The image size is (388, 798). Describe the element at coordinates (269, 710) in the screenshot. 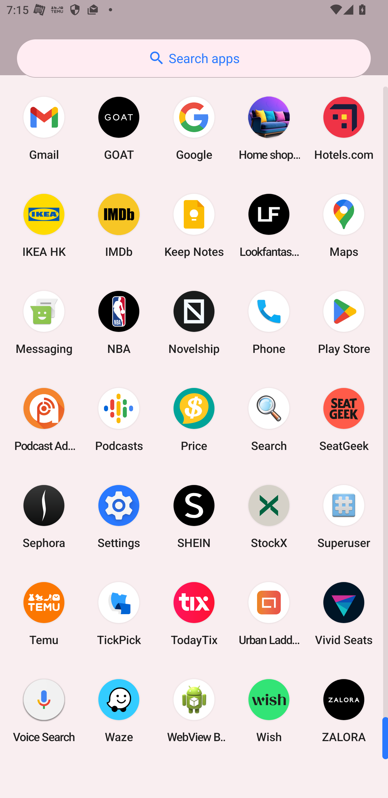

I see `Wish` at that location.